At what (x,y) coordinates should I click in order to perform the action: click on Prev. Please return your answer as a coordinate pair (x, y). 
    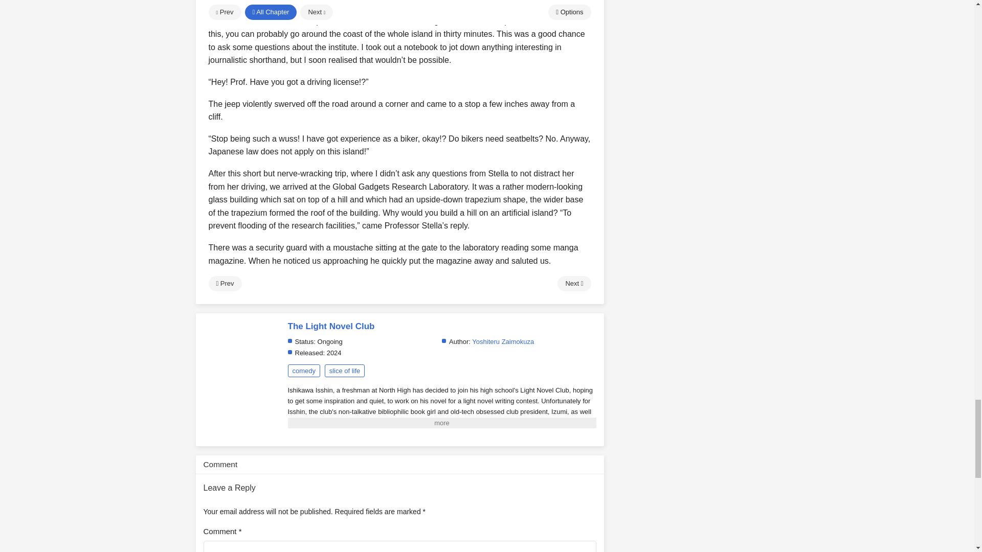
    Looking at the image, I should click on (225, 284).